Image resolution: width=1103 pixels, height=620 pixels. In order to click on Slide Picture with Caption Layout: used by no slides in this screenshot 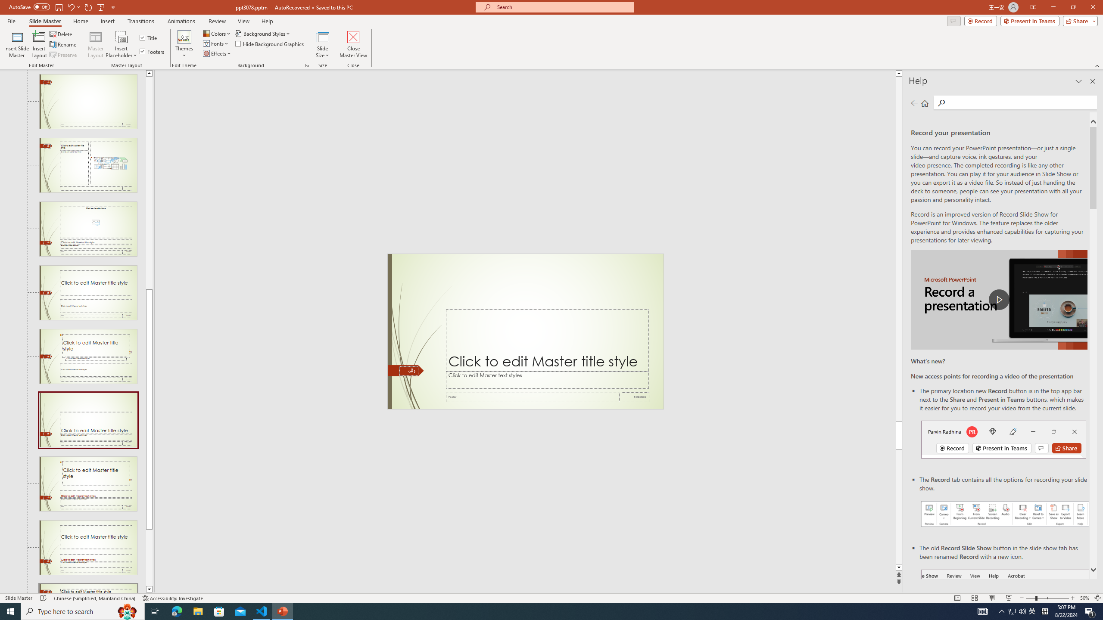, I will do `click(88, 229)`.